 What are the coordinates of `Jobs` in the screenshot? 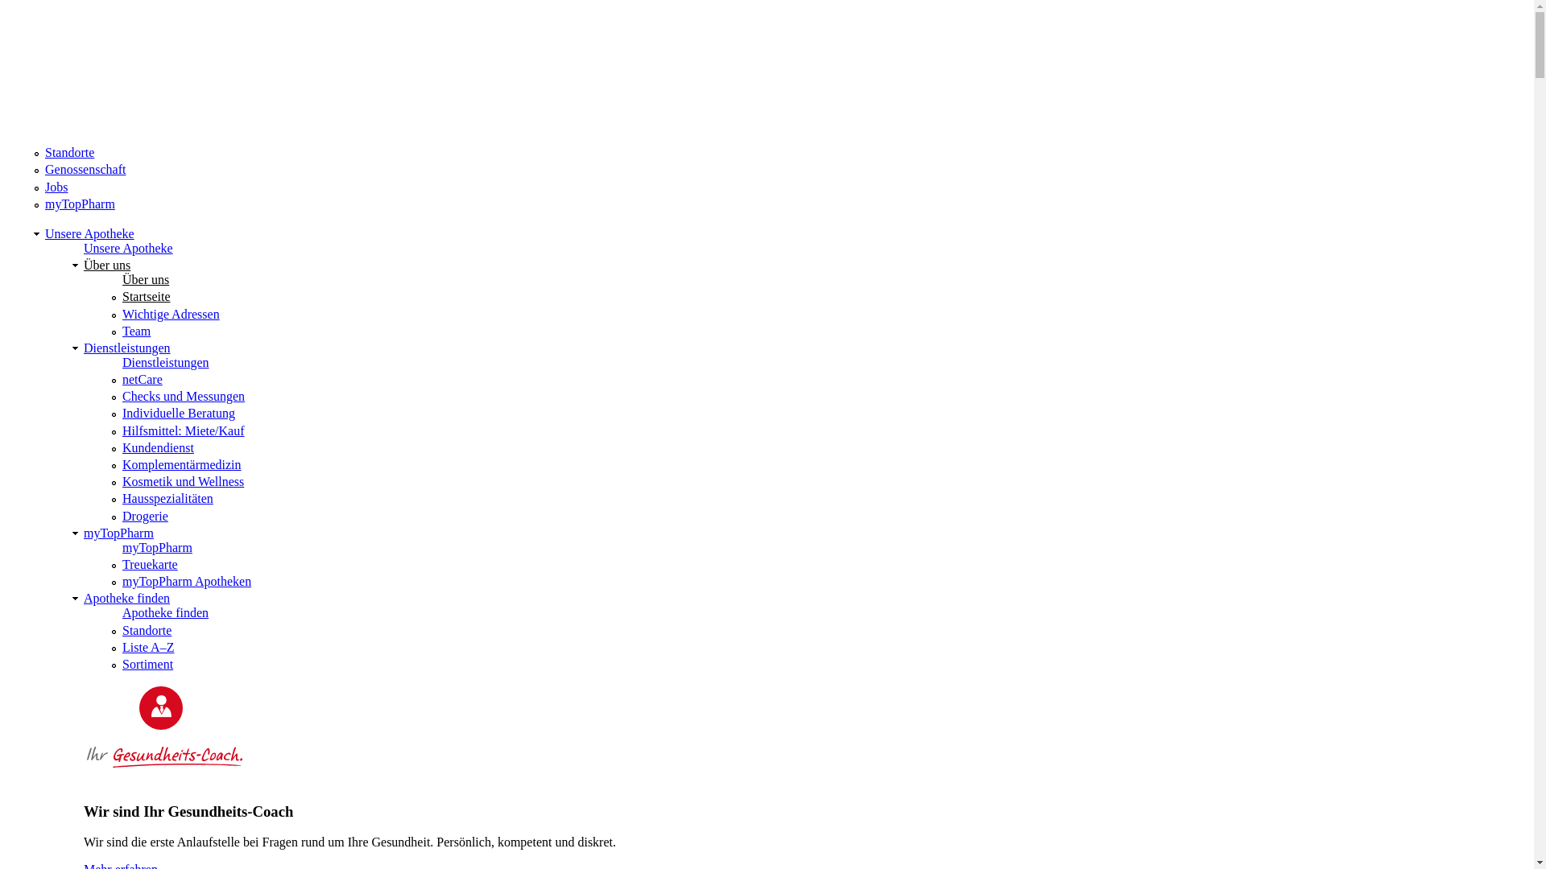 It's located at (56, 187).